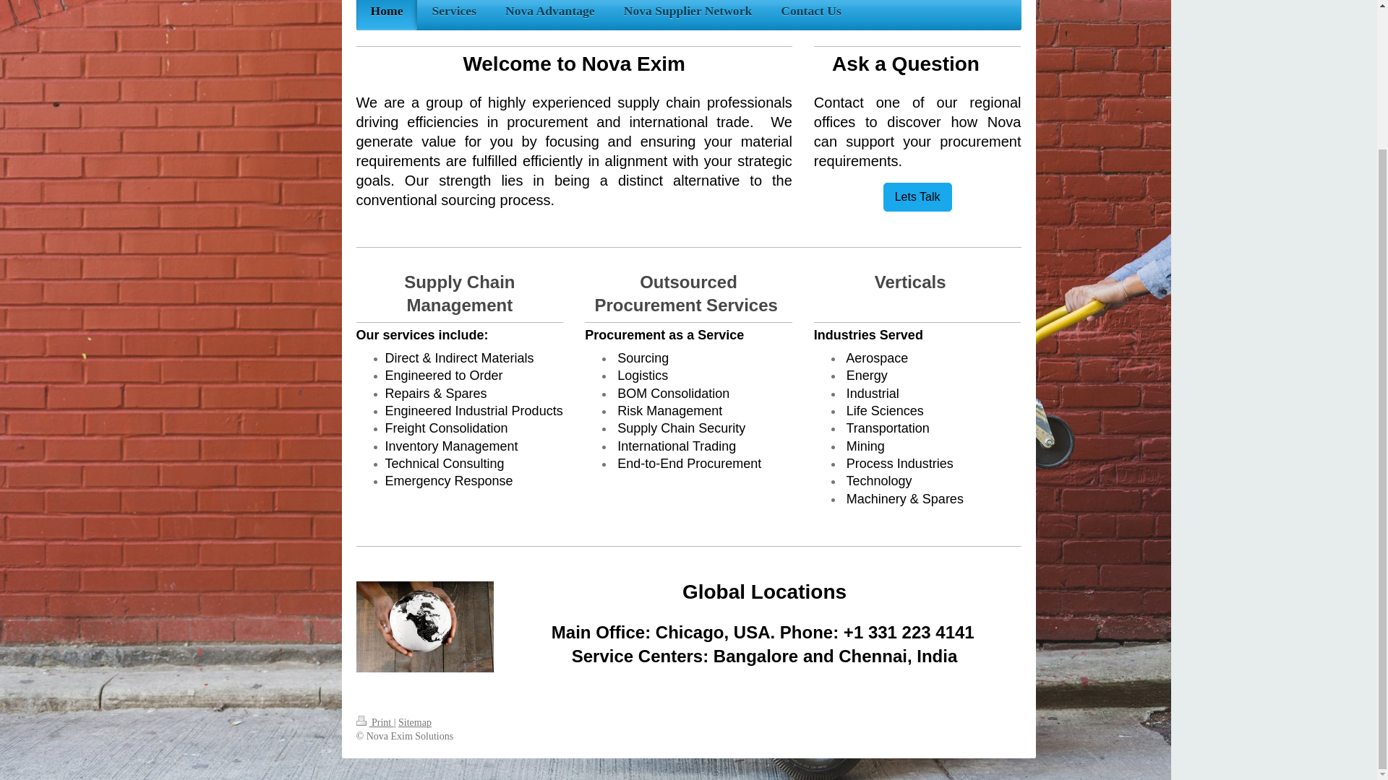 This screenshot has height=780, width=1388. Describe the element at coordinates (811, 15) in the screenshot. I see `Contact Us` at that location.